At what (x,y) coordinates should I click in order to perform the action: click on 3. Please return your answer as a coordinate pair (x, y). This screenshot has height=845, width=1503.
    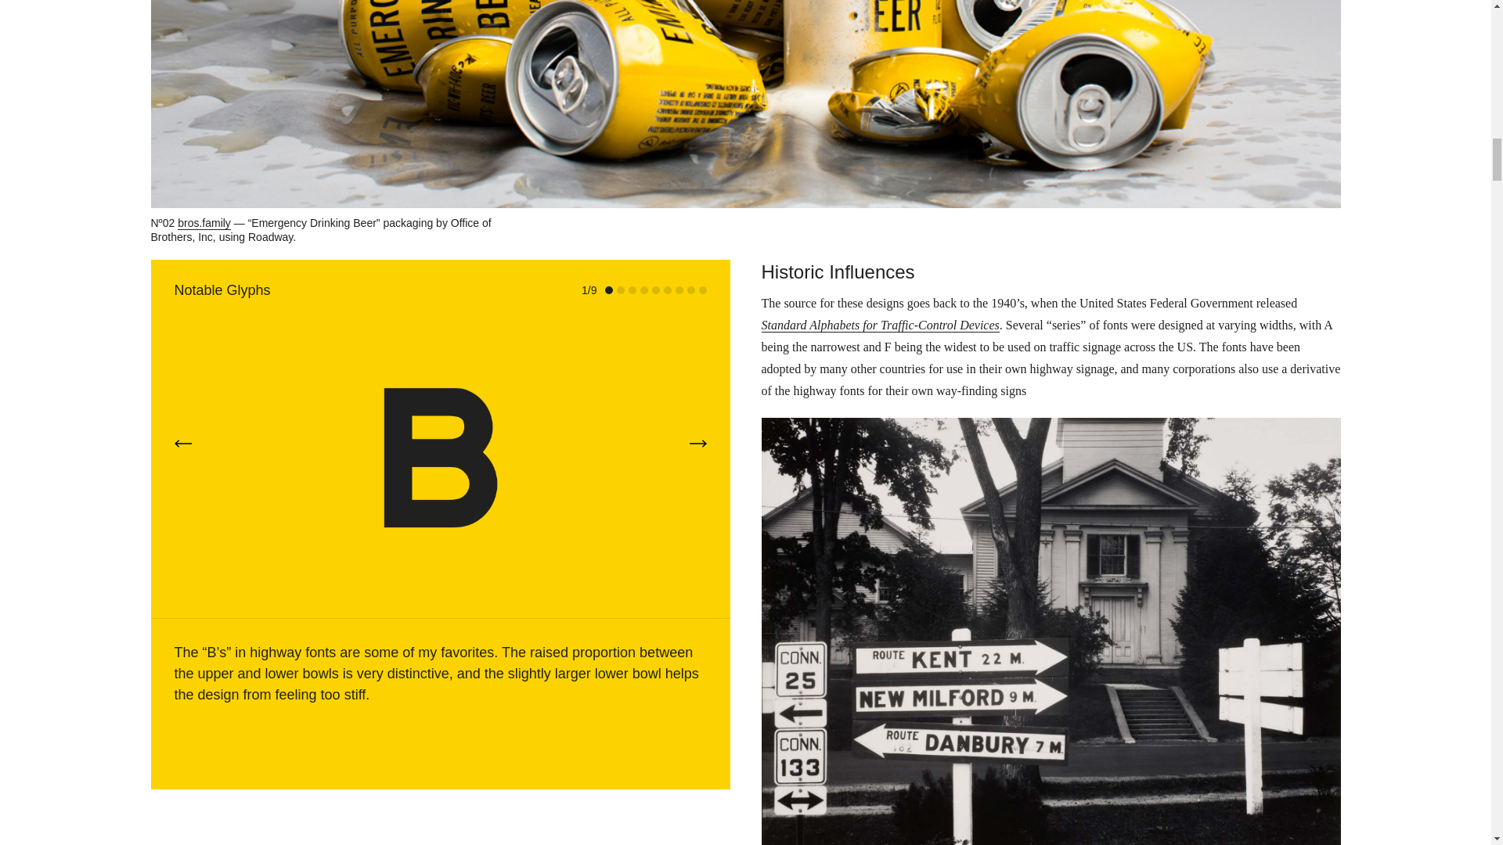
    Looking at the image, I should click on (632, 289).